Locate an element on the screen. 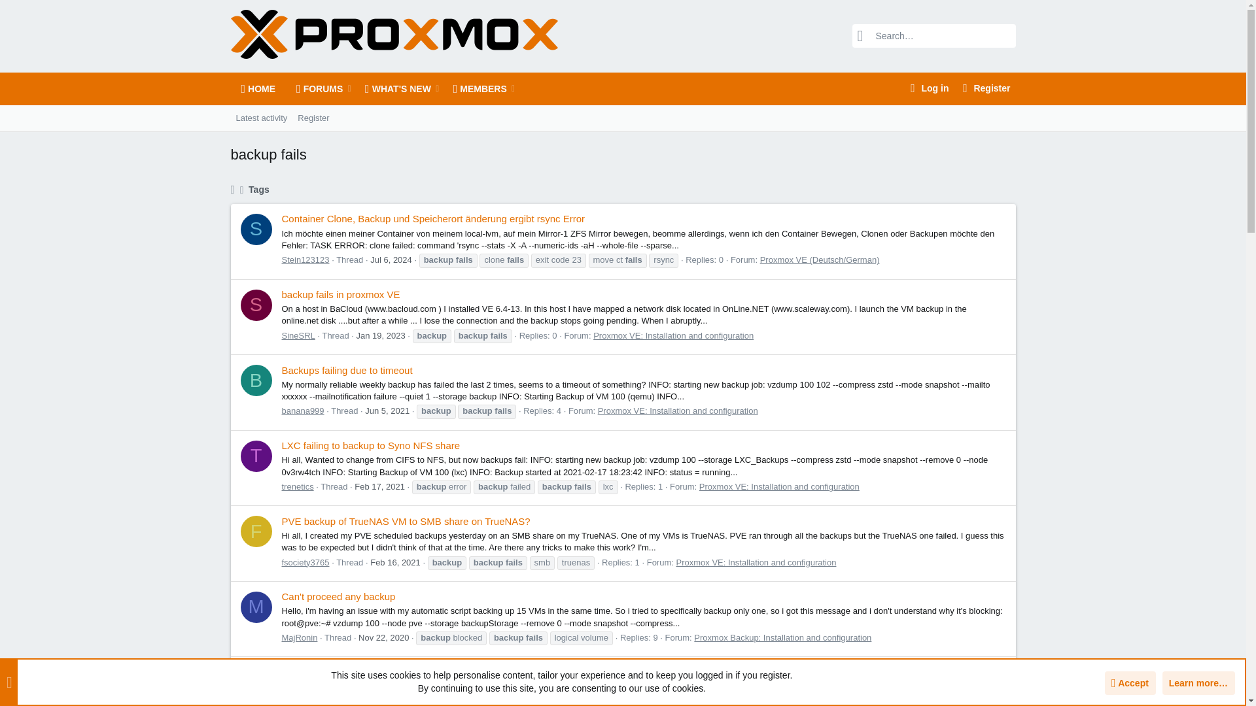 Image resolution: width=1256 pixels, height=706 pixels. Register is located at coordinates (374, 89).